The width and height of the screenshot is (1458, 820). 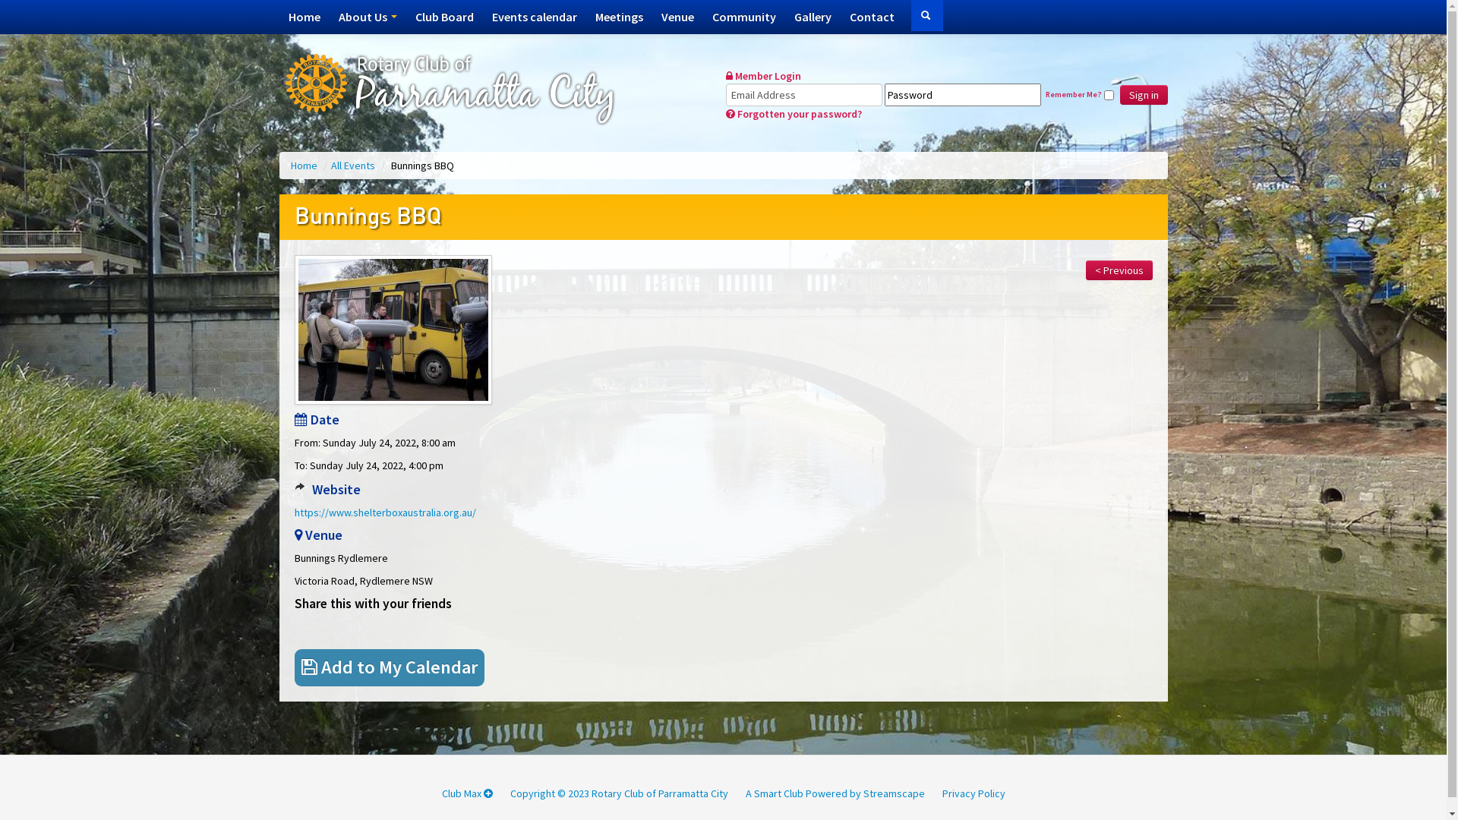 I want to click on Community, so click(x=744, y=17).